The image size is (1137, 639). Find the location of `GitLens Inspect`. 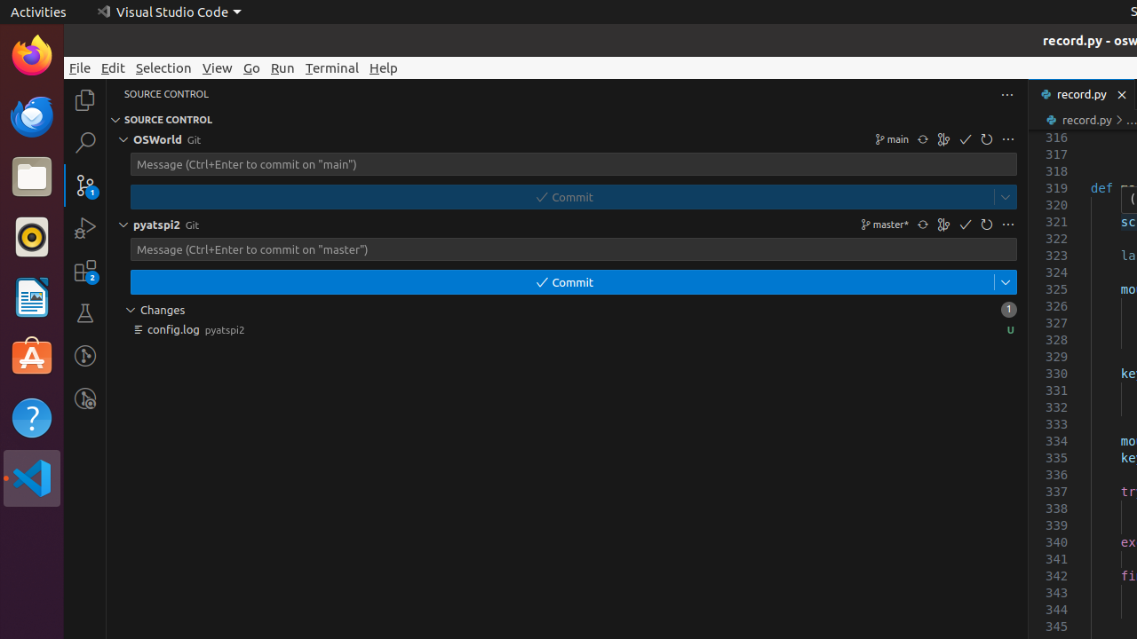

GitLens Inspect is located at coordinates (85, 398).